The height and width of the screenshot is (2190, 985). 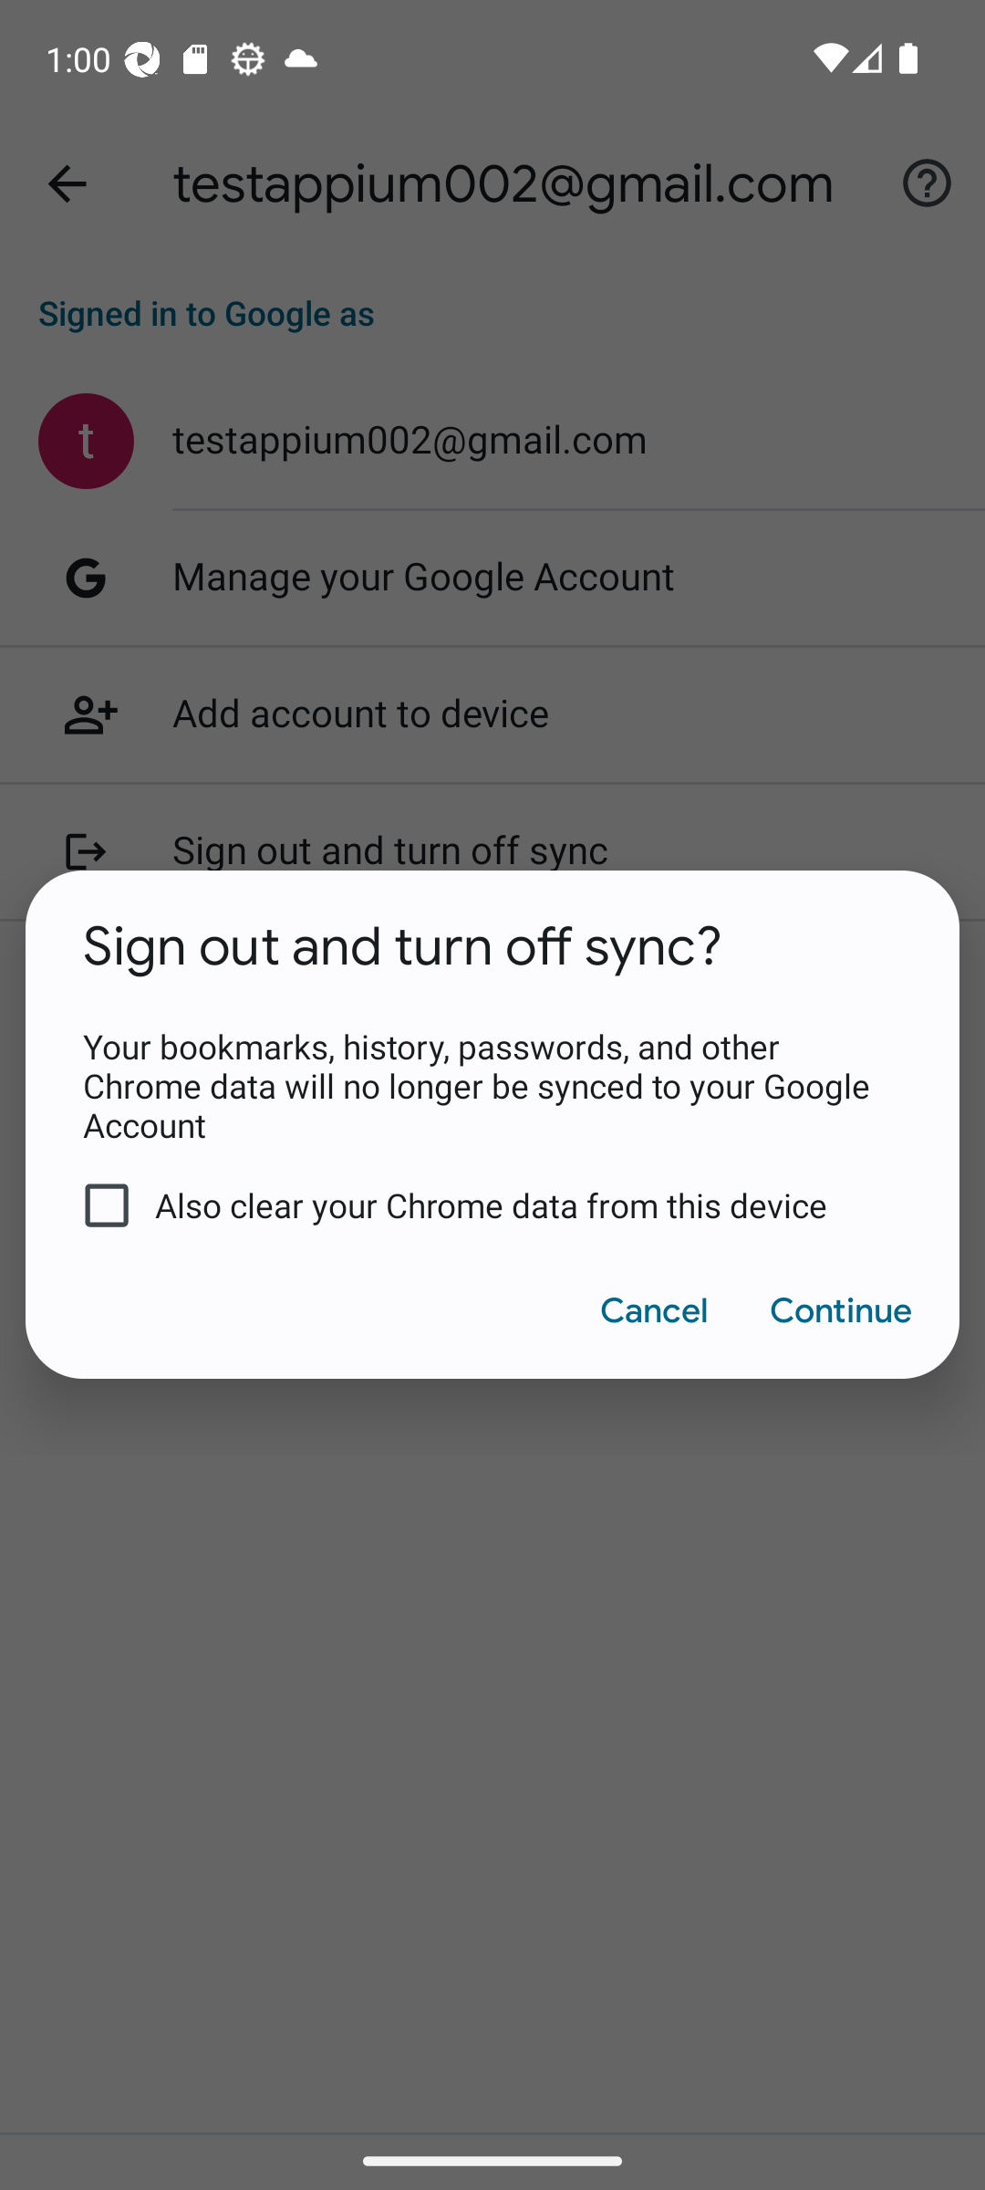 What do you see at coordinates (653, 1310) in the screenshot?
I see `Cancel` at bounding box center [653, 1310].